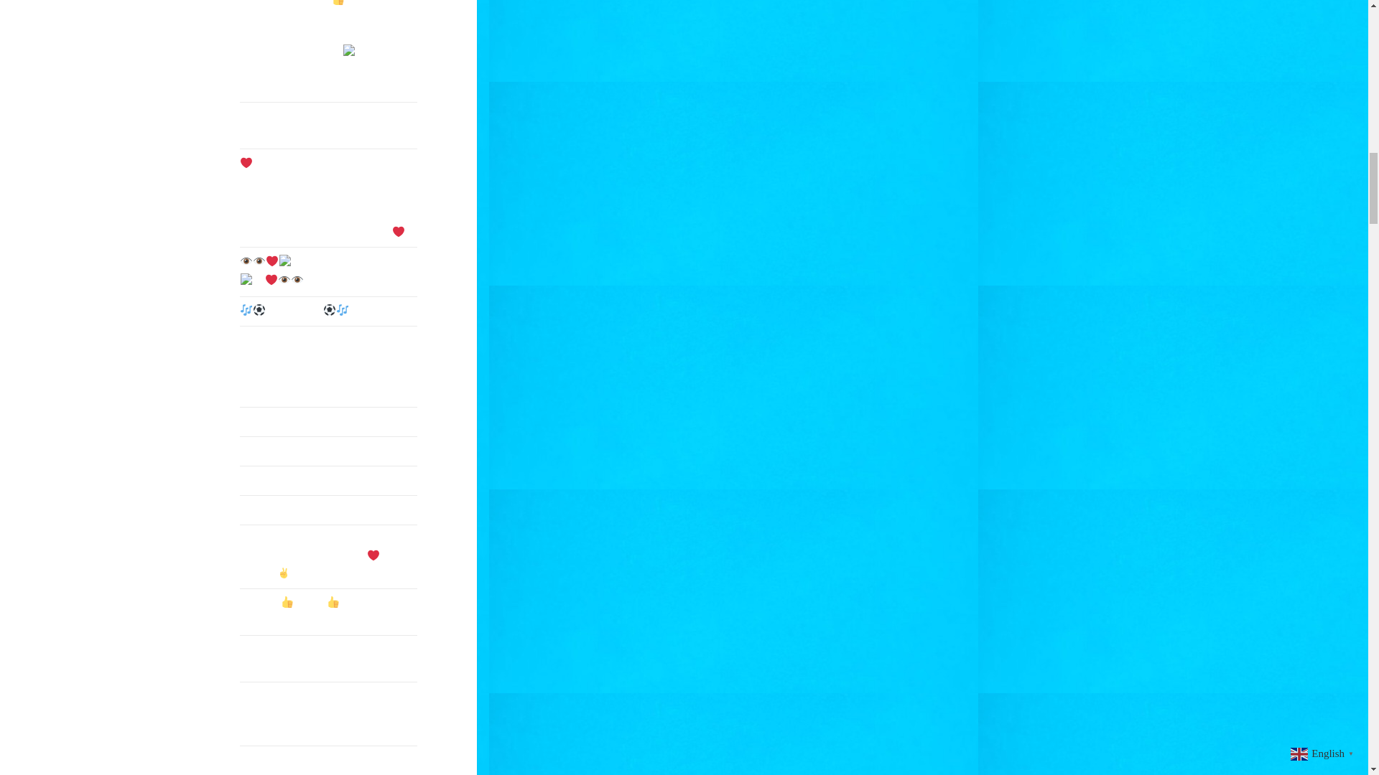 The image size is (1379, 775). Describe the element at coordinates (329, 510) in the screenshot. I see `Van Franchise, setup costs. Draft.` at that location.